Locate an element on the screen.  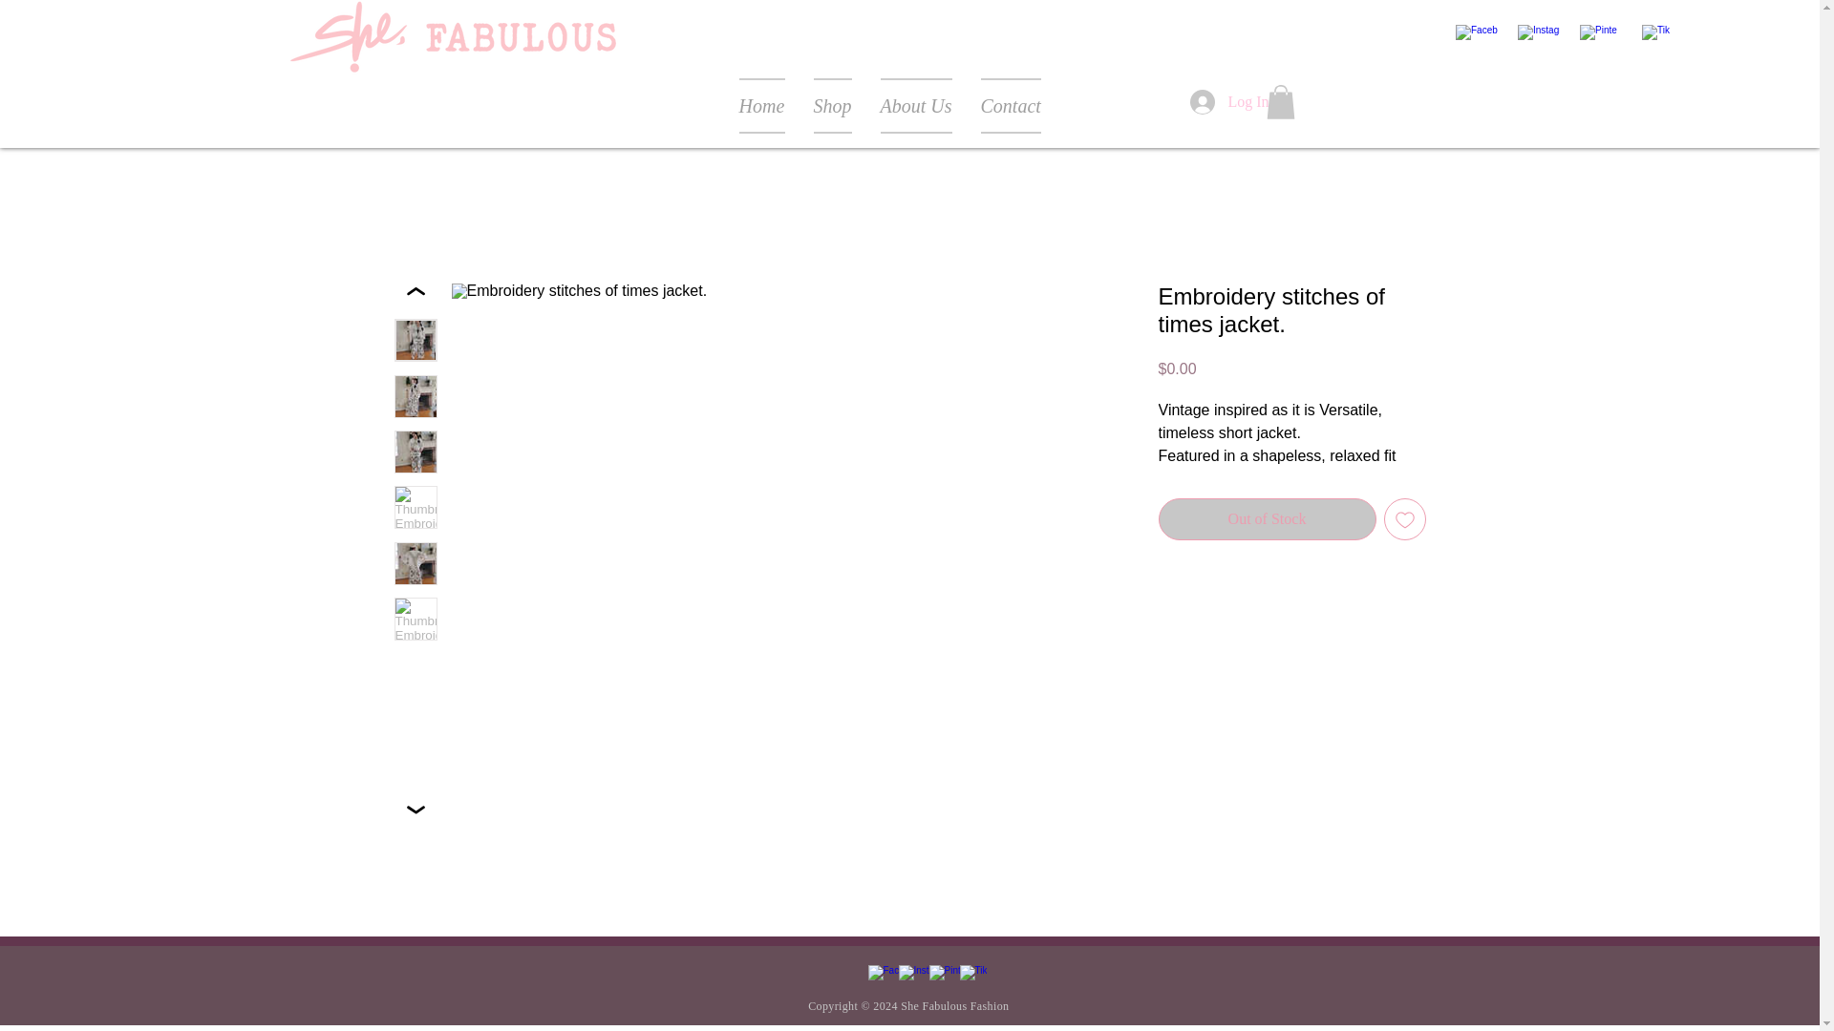
Shop is located at coordinates (831, 106).